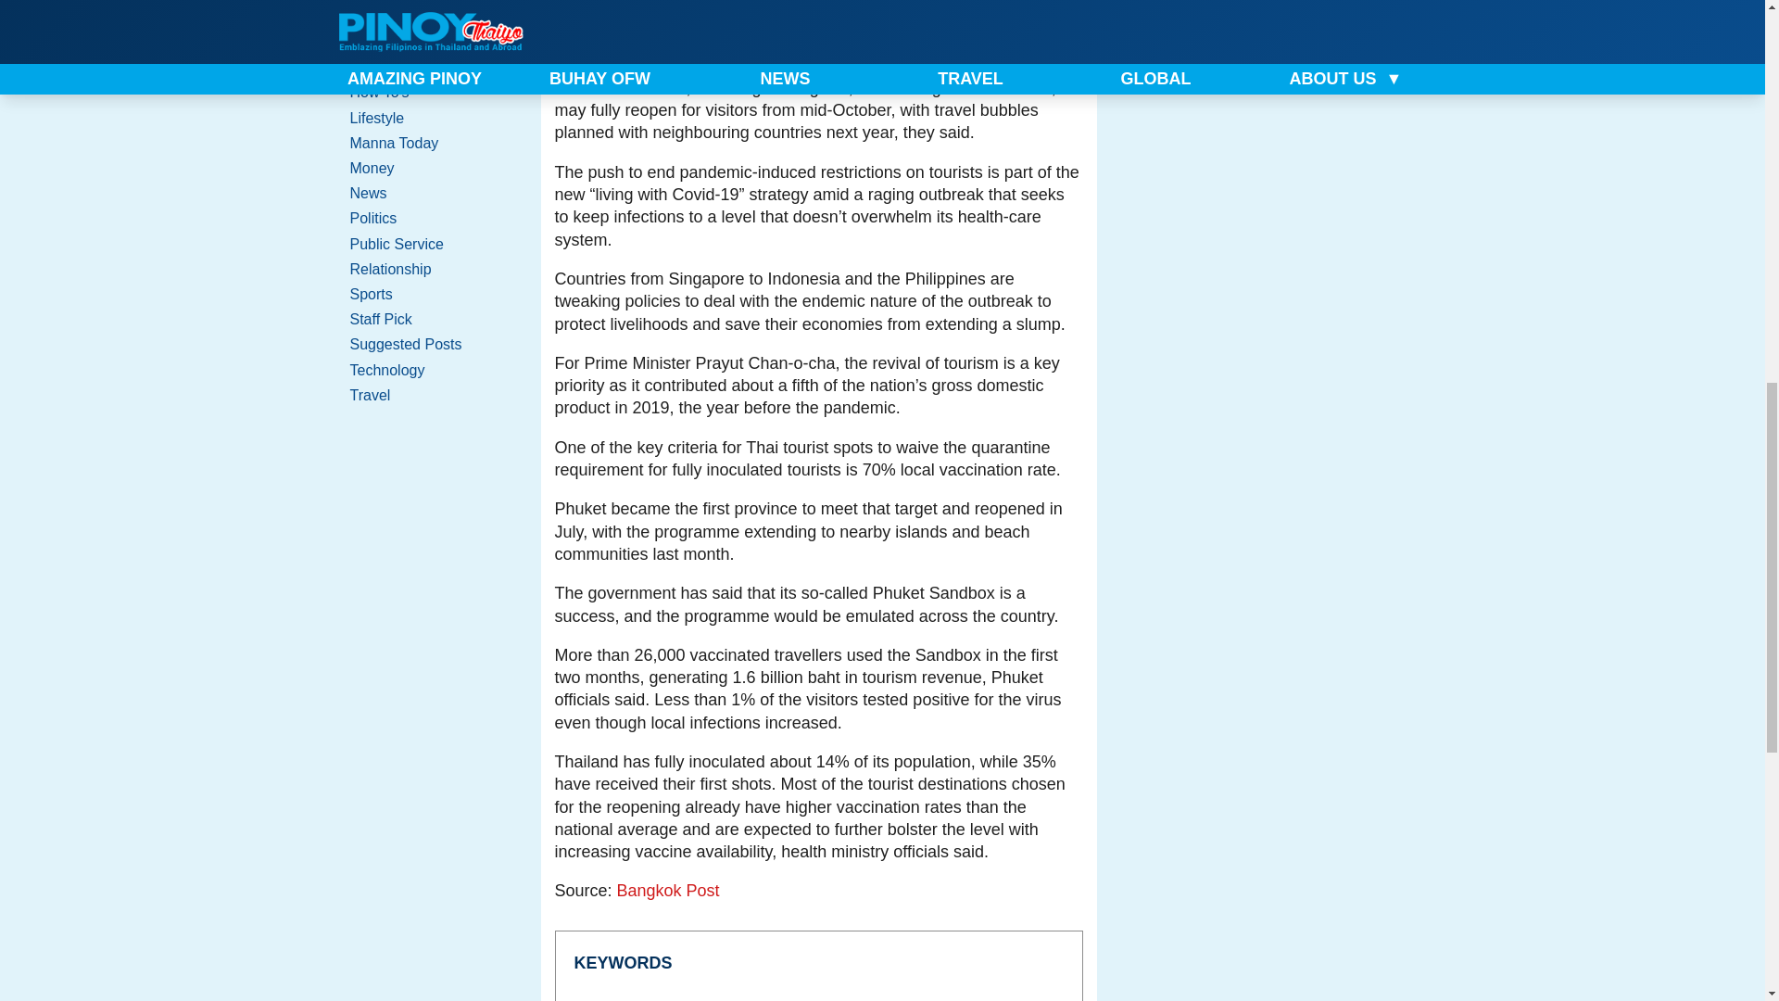 The width and height of the screenshot is (1779, 1001). What do you see at coordinates (427, 17) in the screenshot?
I see `View all posts in Food` at bounding box center [427, 17].